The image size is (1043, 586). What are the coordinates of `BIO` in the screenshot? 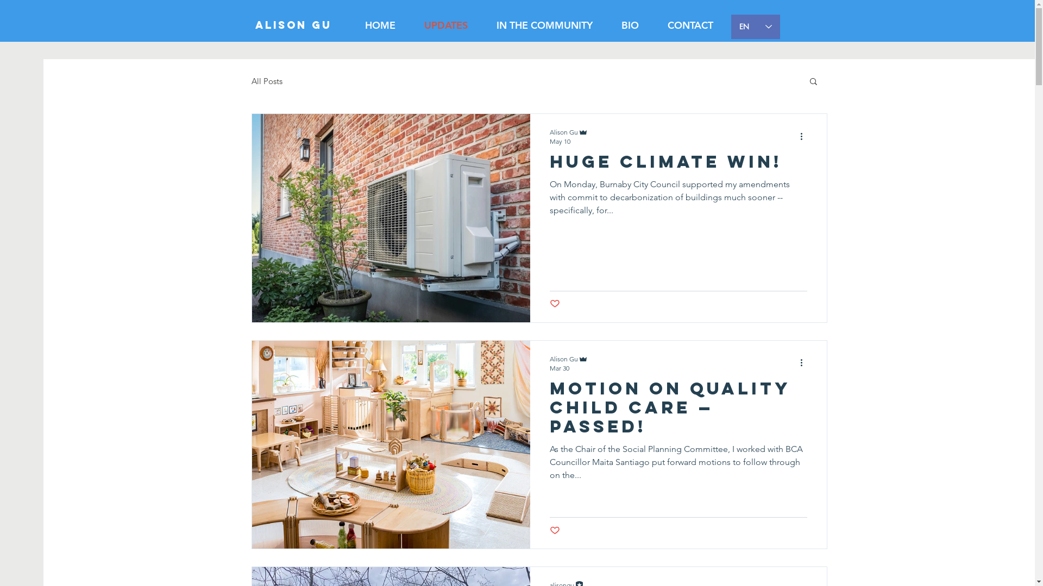 It's located at (630, 26).